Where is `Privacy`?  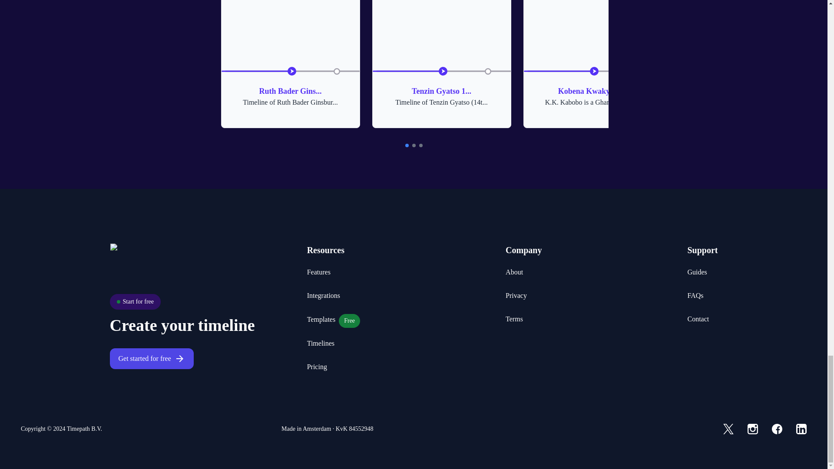
Privacy is located at coordinates (321, 343).